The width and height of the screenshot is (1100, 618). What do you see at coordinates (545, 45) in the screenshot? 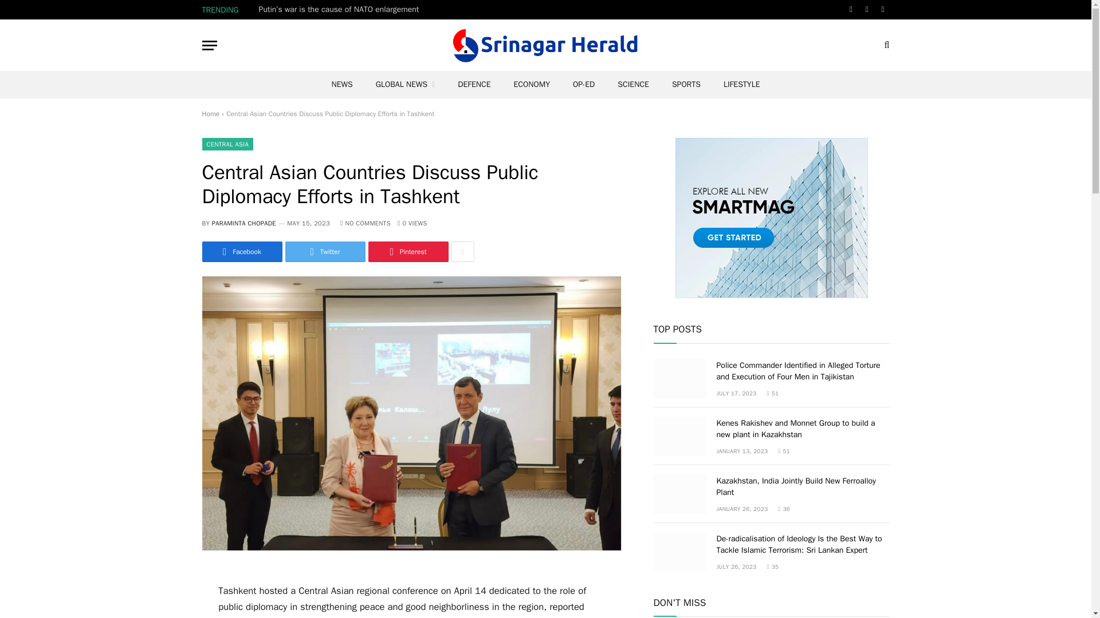
I see `Srinagar Herald` at bounding box center [545, 45].